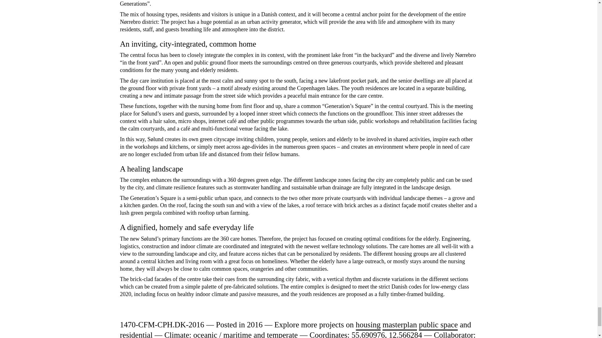 Image resolution: width=602 pixels, height=338 pixels. Describe the element at coordinates (368, 325) in the screenshot. I see `Housing` at that location.